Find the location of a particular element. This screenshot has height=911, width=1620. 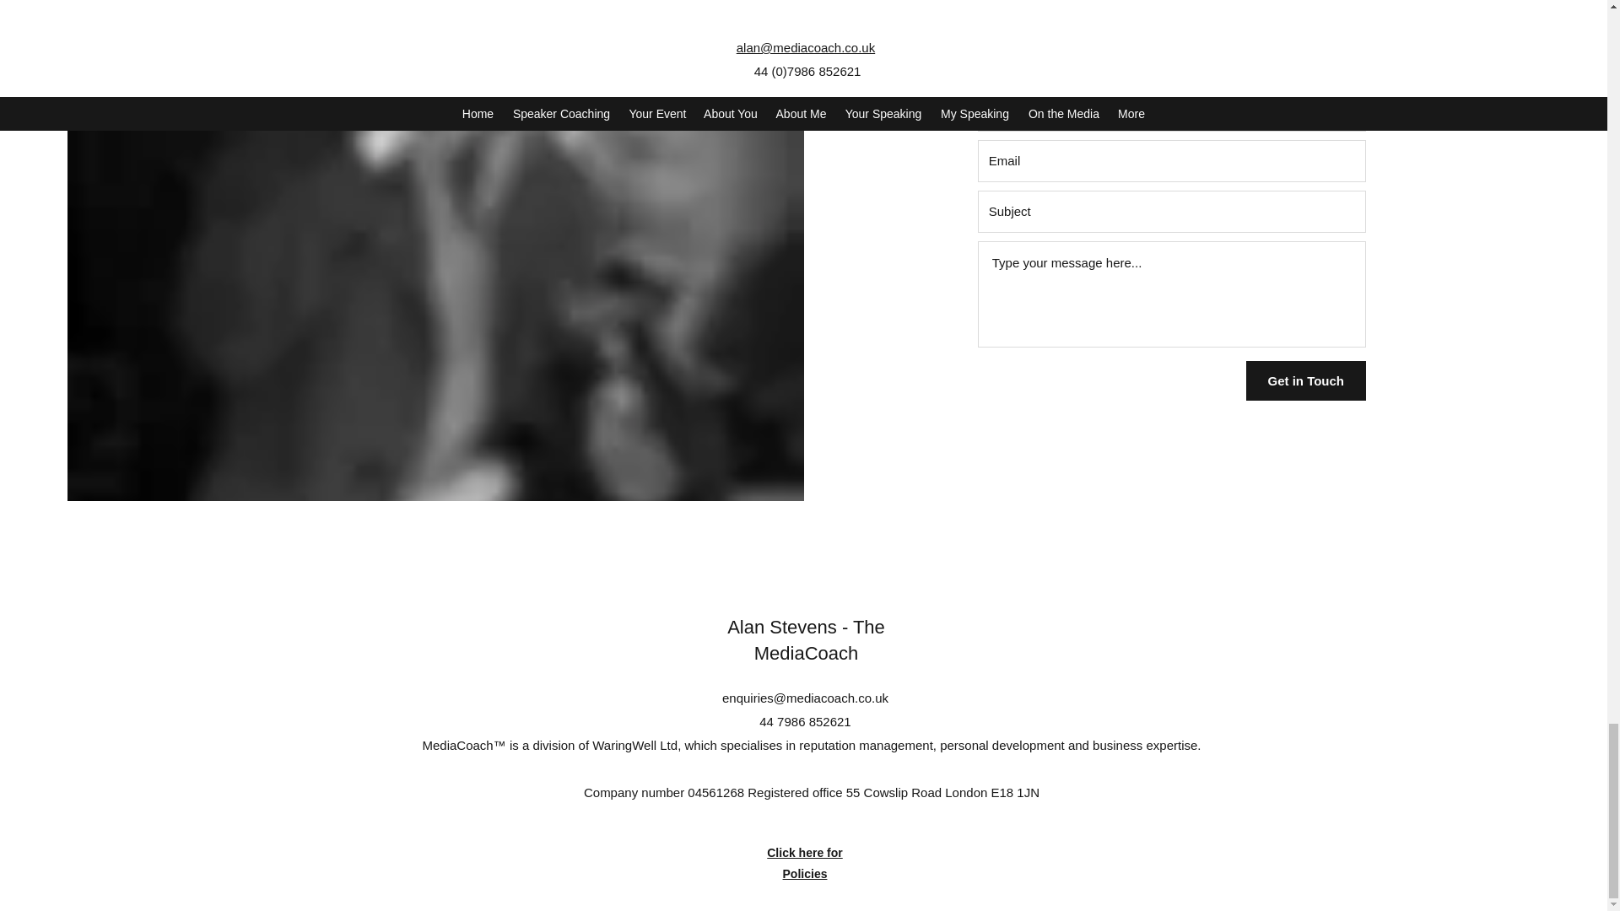

Click here for Policies is located at coordinates (804, 864).